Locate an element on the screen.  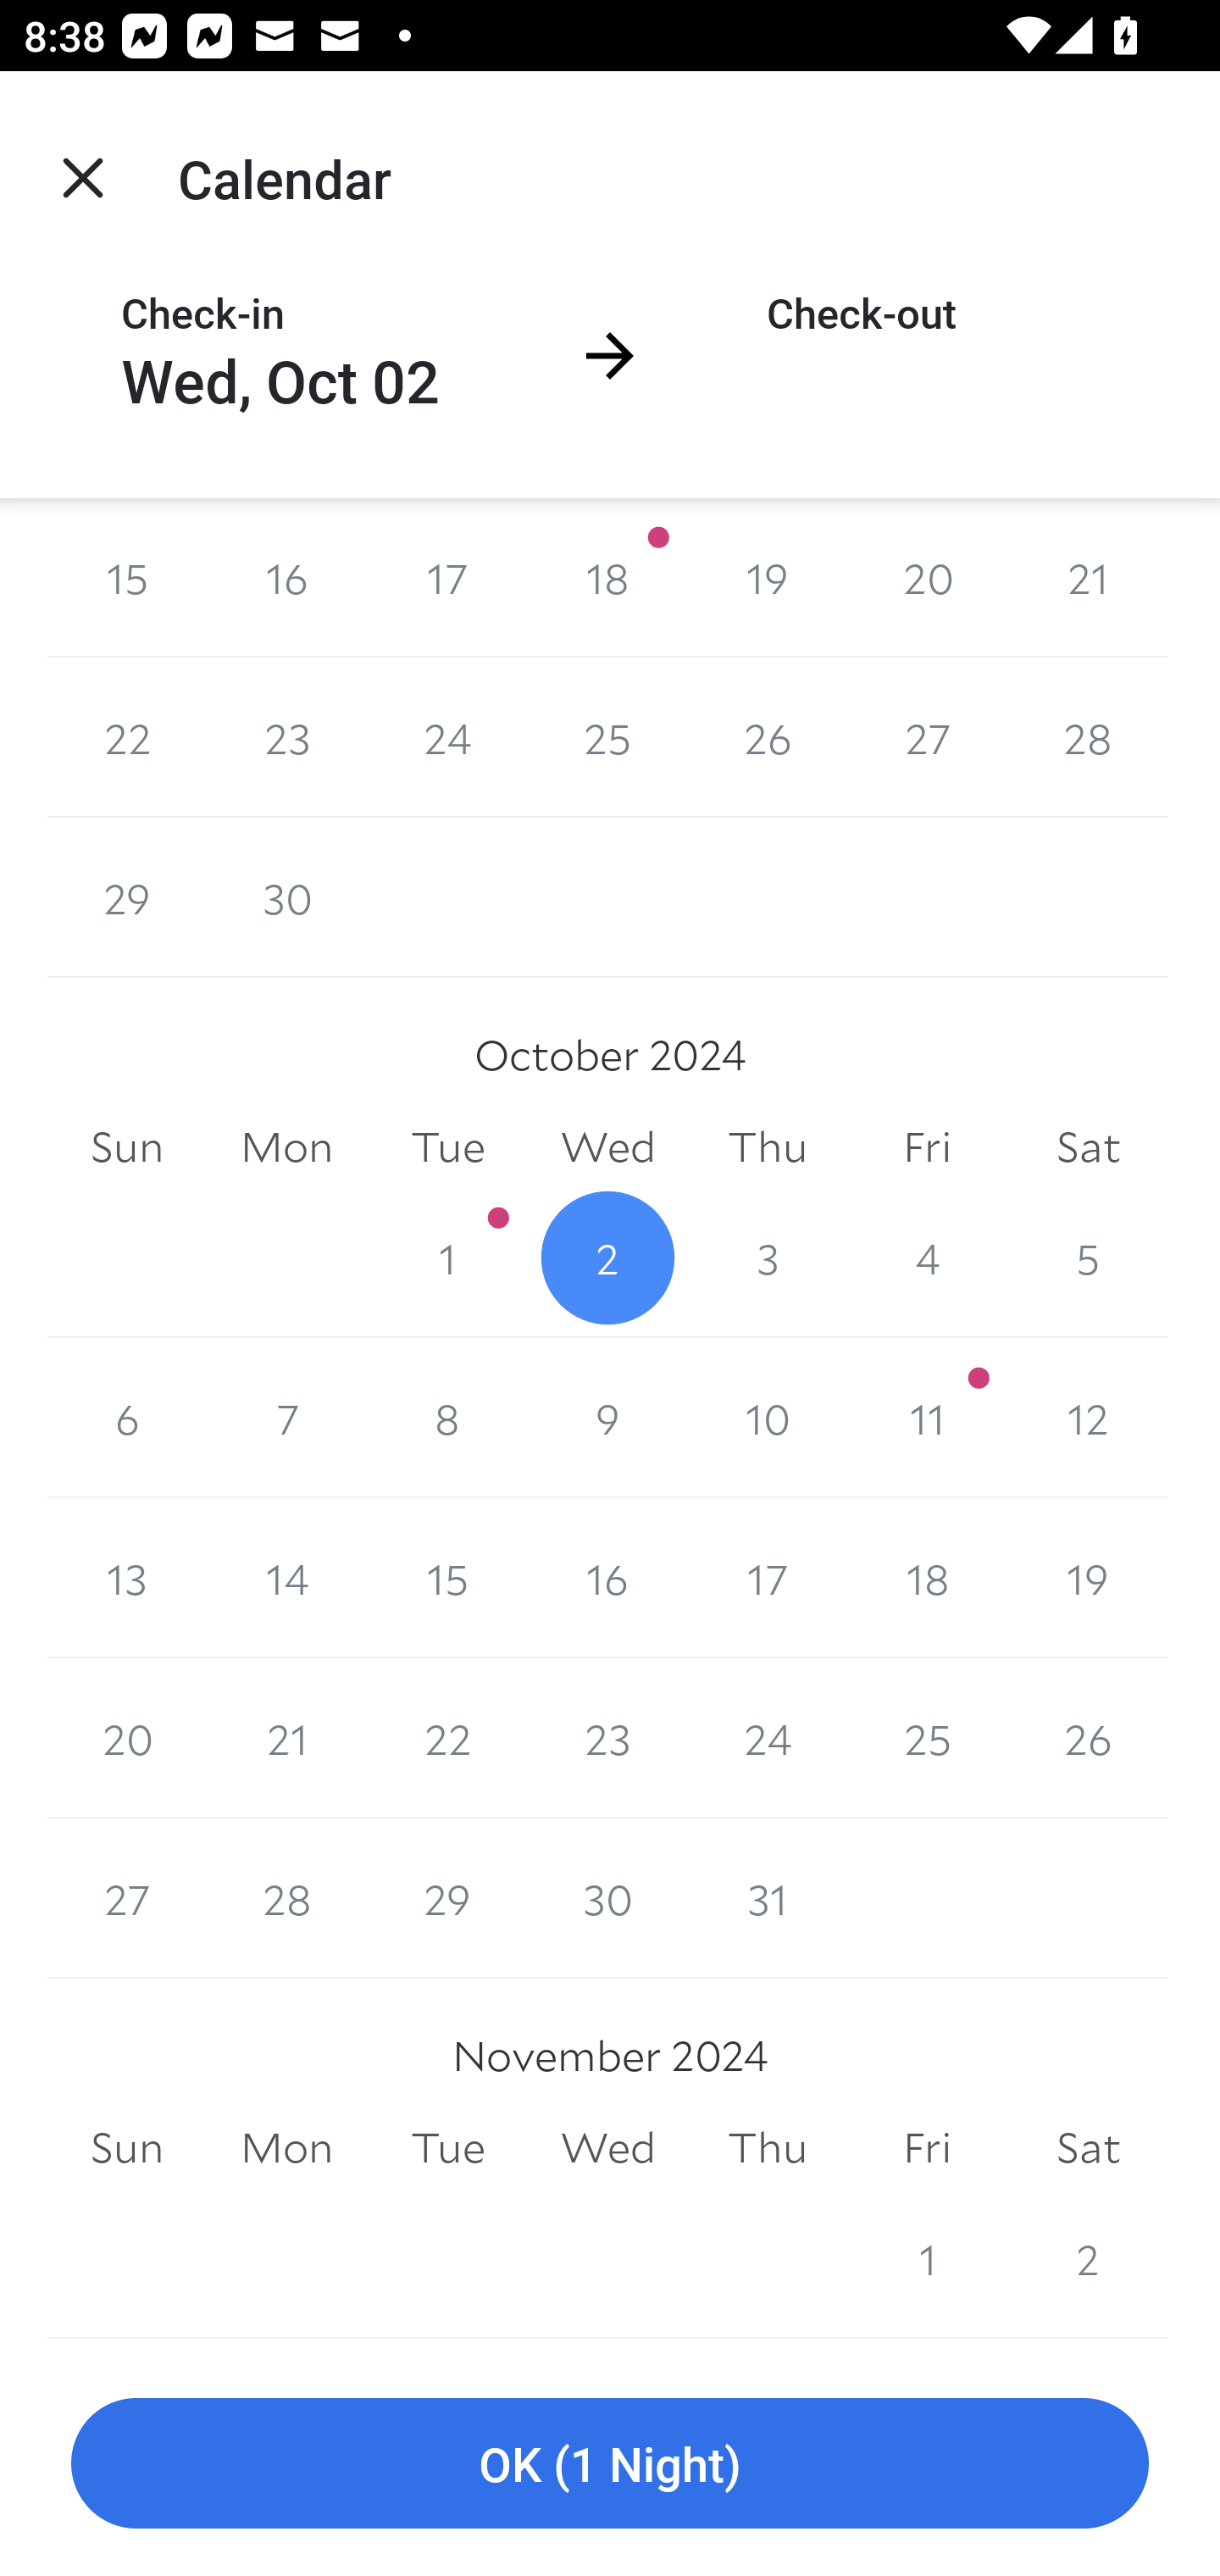
Sun is located at coordinates (127, 1147).